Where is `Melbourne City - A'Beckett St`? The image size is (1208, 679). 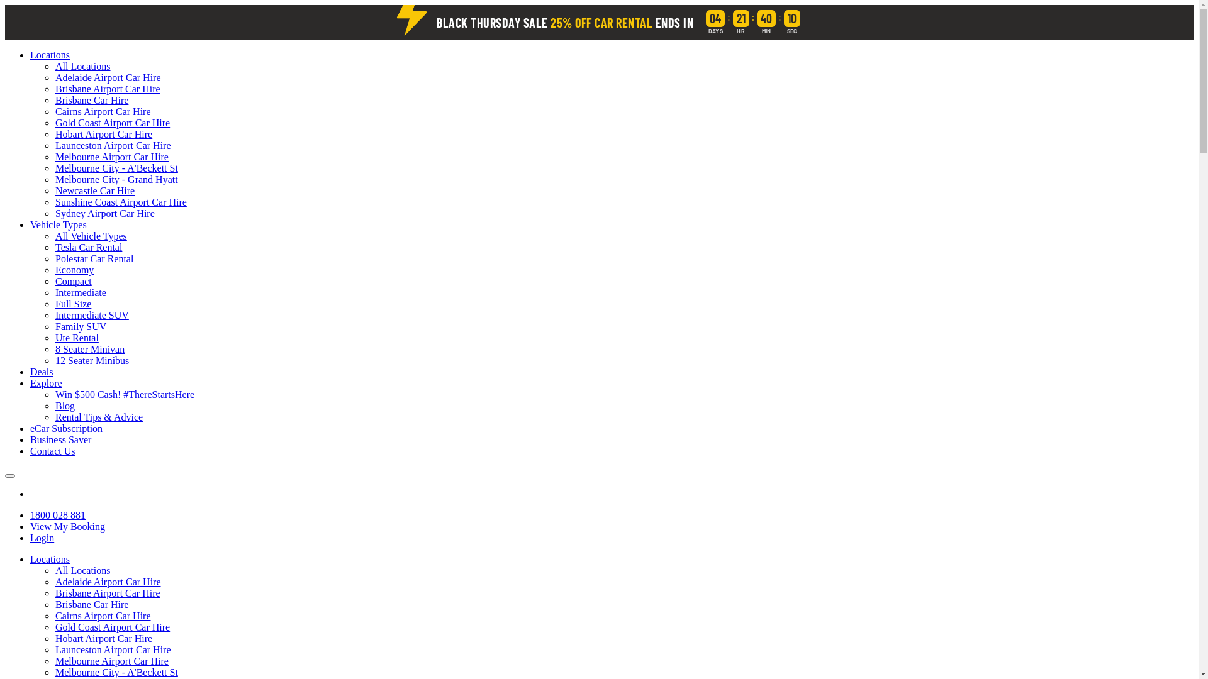 Melbourne City - A'Beckett St is located at coordinates (117, 673).